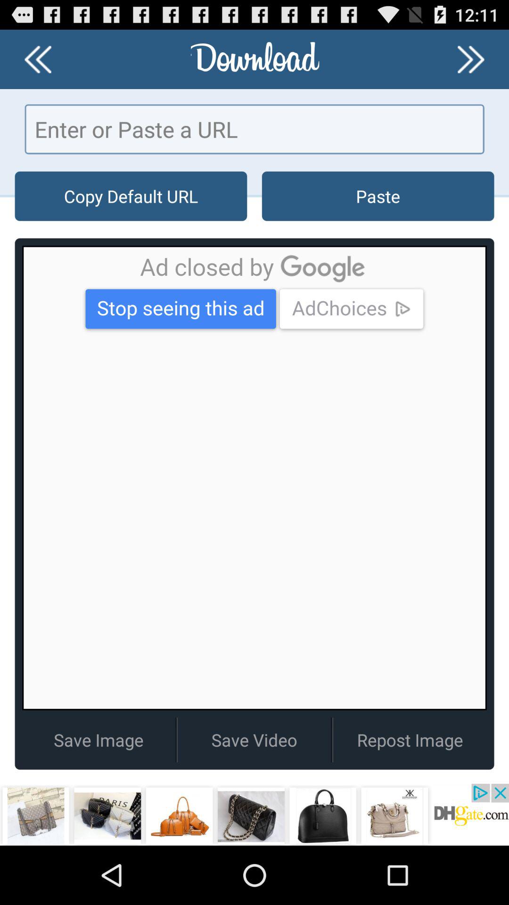 Image resolution: width=509 pixels, height=905 pixels. What do you see at coordinates (38, 59) in the screenshot?
I see `go to previous` at bounding box center [38, 59].